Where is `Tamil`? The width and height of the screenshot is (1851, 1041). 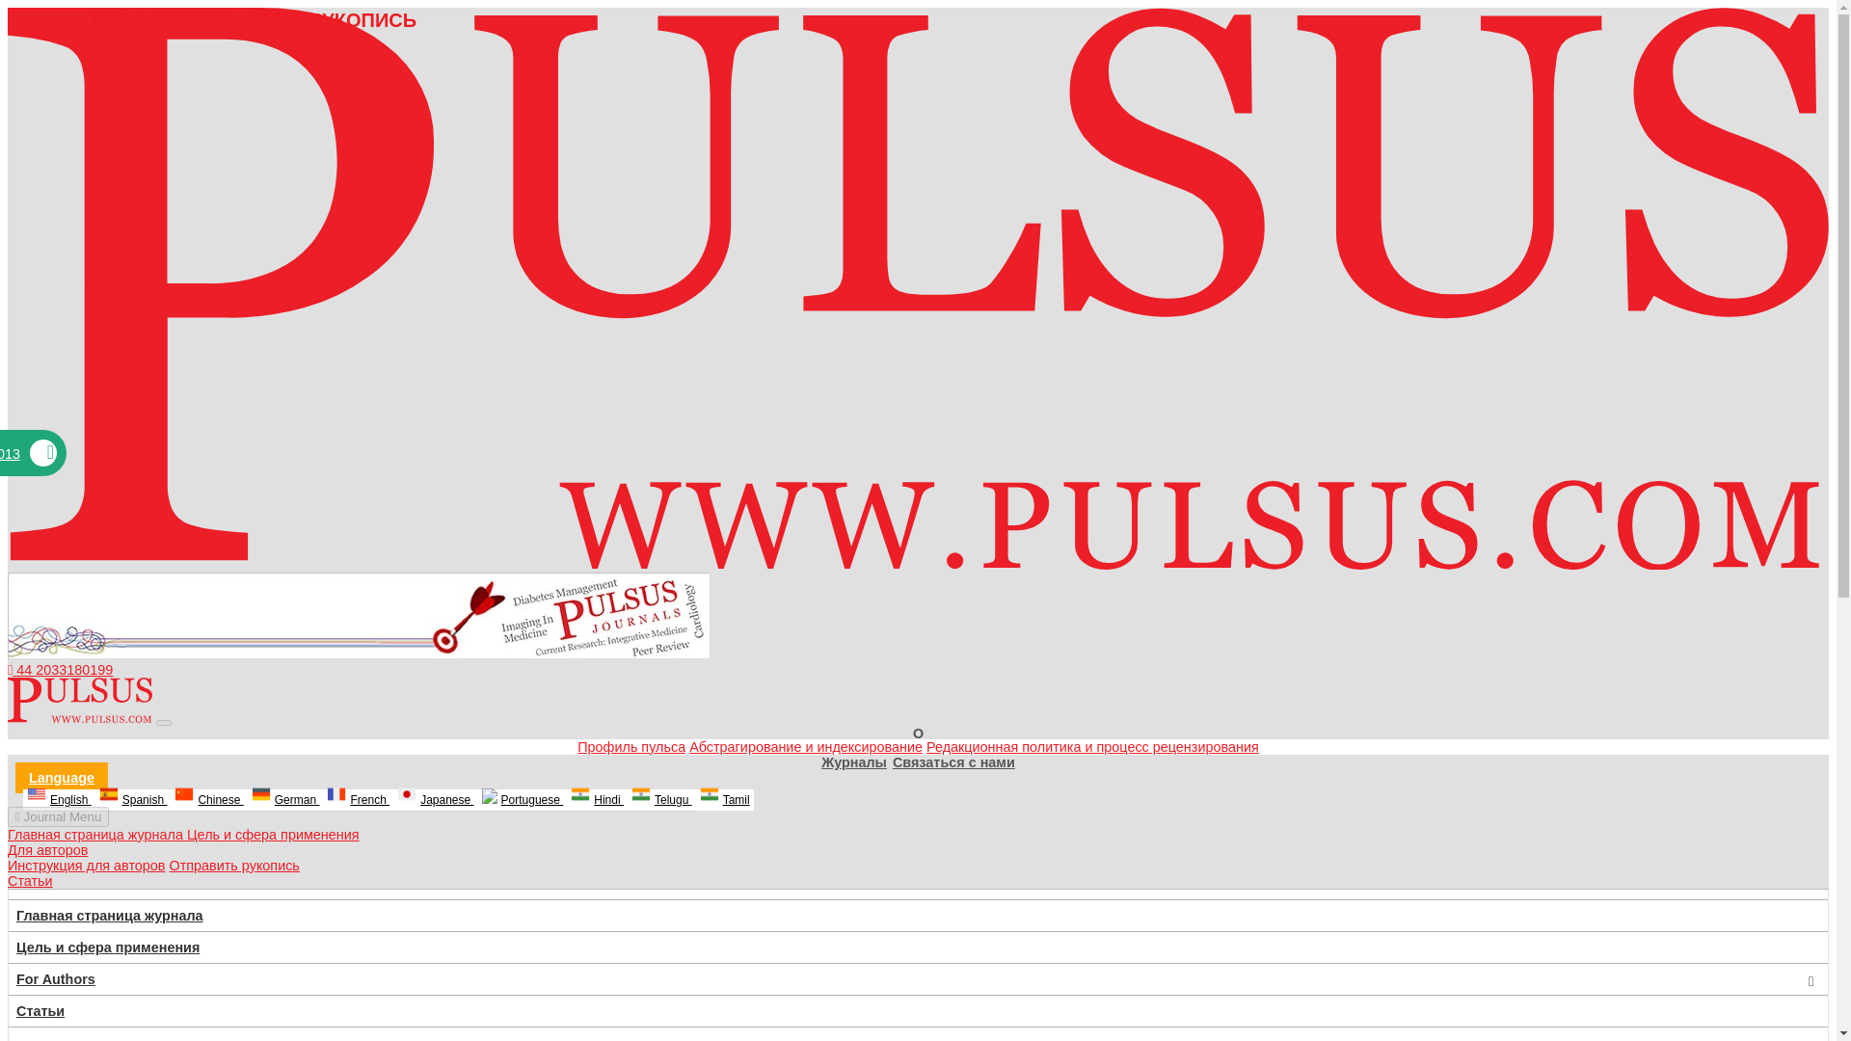 Tamil is located at coordinates (724, 800).